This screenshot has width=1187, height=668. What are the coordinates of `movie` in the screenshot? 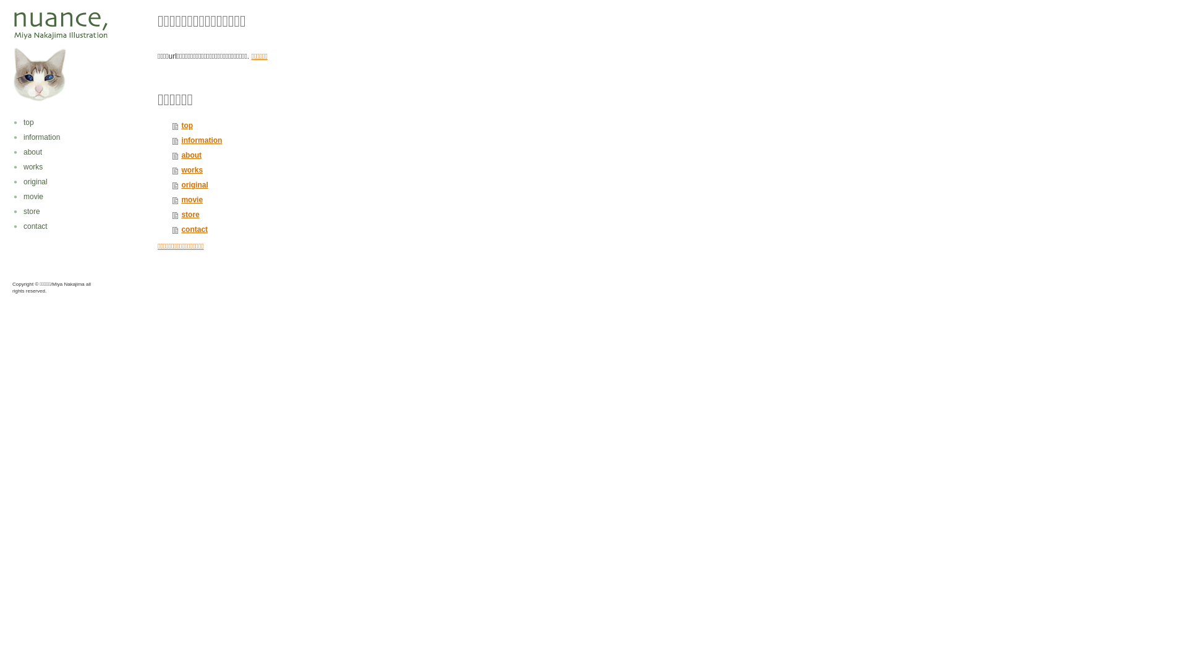 It's located at (77, 197).